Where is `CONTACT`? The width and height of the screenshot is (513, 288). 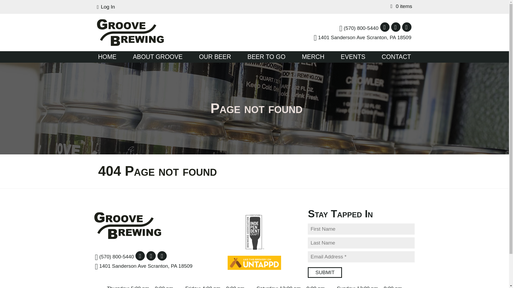
CONTACT is located at coordinates (397, 57).